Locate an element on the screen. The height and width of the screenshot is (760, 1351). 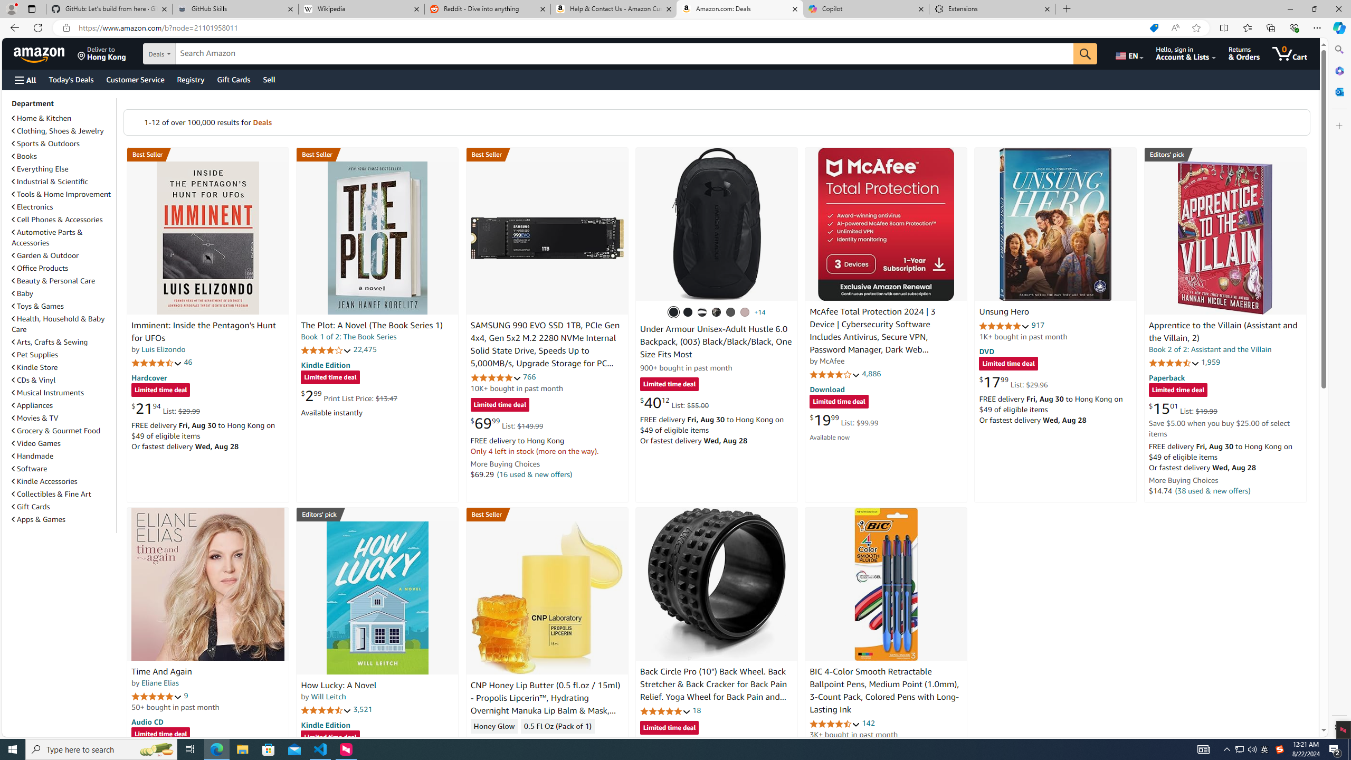
Collectibles & Fine Art is located at coordinates (63, 494).